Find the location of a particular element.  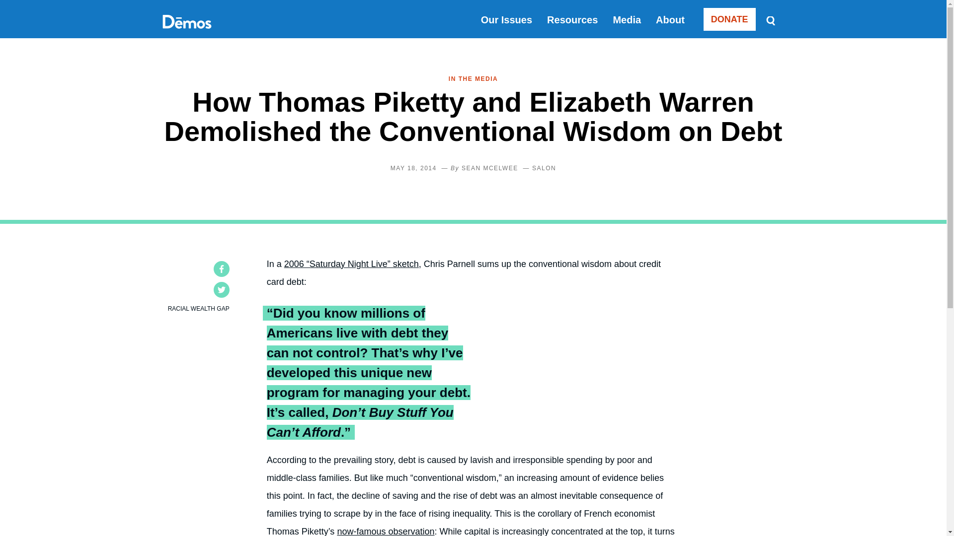

Our Issues is located at coordinates (506, 20).